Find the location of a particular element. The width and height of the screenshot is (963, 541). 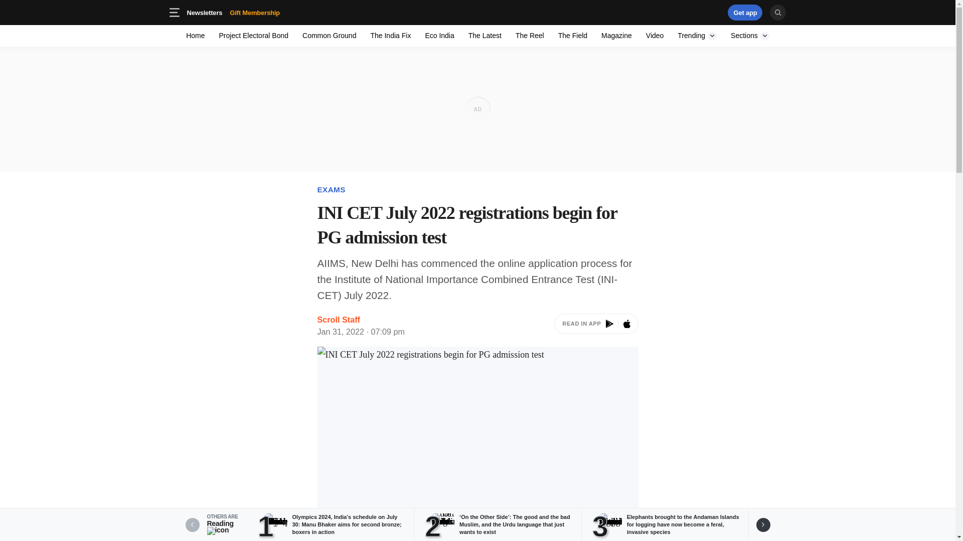

Trending is located at coordinates (745, 12).